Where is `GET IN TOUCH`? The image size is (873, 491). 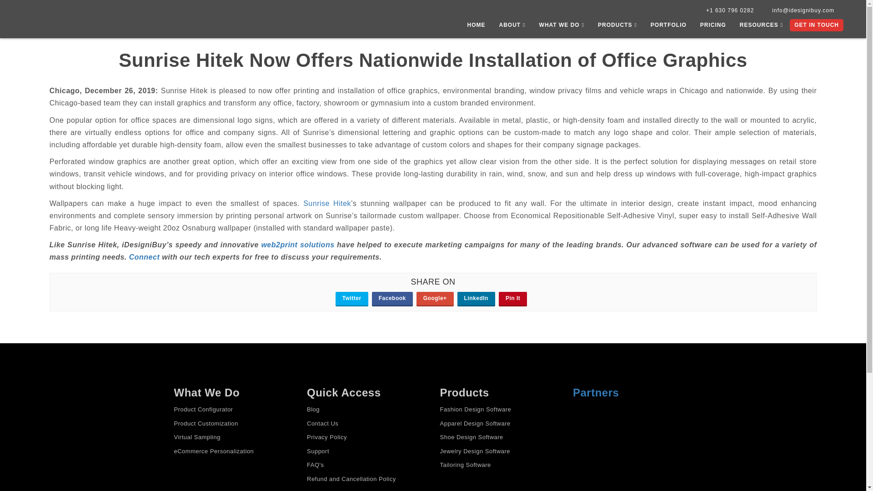
GET IN TOUCH is located at coordinates (817, 25).